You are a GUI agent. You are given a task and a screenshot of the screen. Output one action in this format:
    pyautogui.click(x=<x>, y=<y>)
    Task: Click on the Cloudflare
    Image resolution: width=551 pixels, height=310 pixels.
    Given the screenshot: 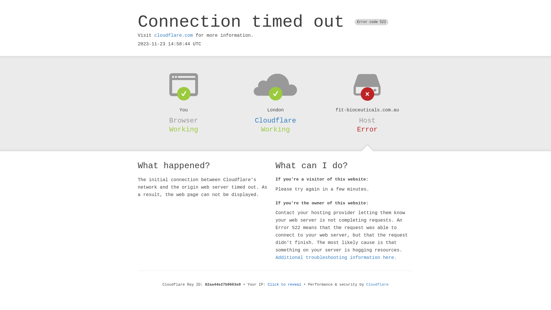 What is the action you would take?
    pyautogui.click(x=275, y=121)
    